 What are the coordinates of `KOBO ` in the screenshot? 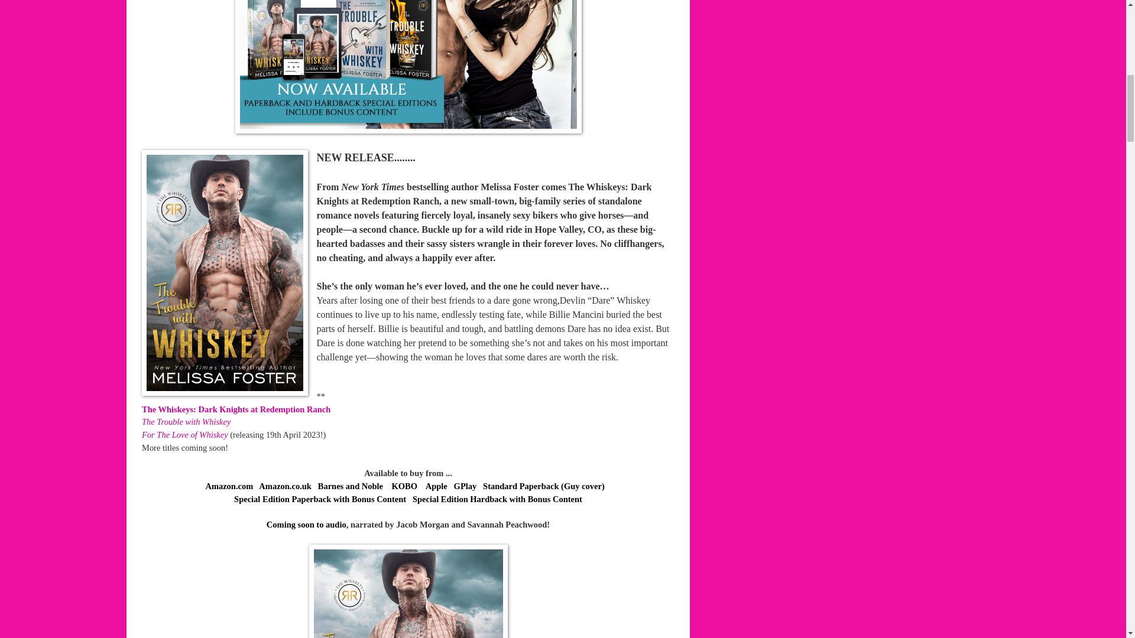 It's located at (406, 486).